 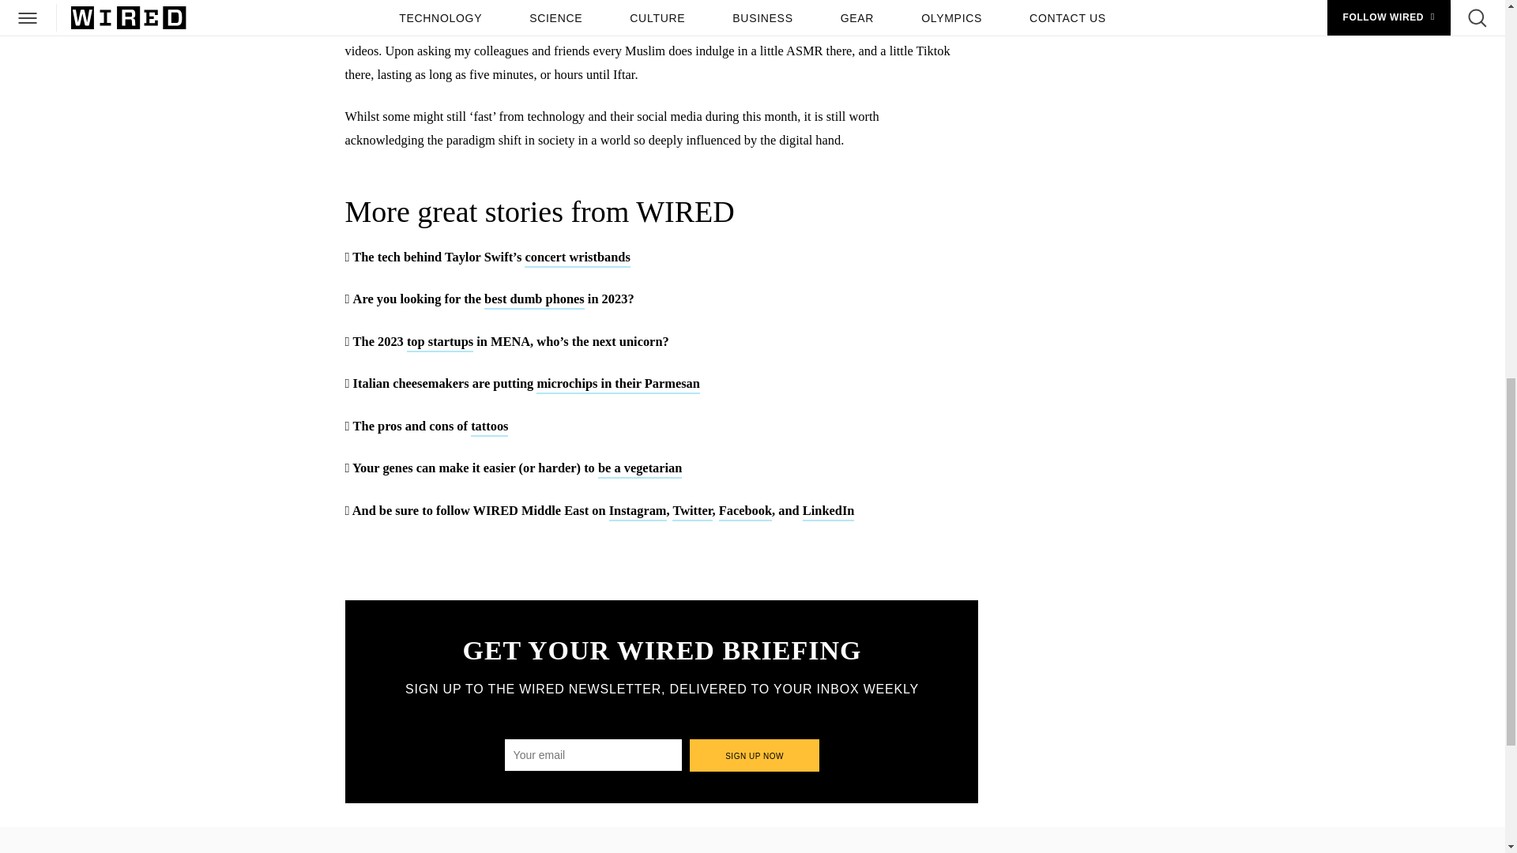 What do you see at coordinates (577, 259) in the screenshot?
I see `concert wristbands` at bounding box center [577, 259].